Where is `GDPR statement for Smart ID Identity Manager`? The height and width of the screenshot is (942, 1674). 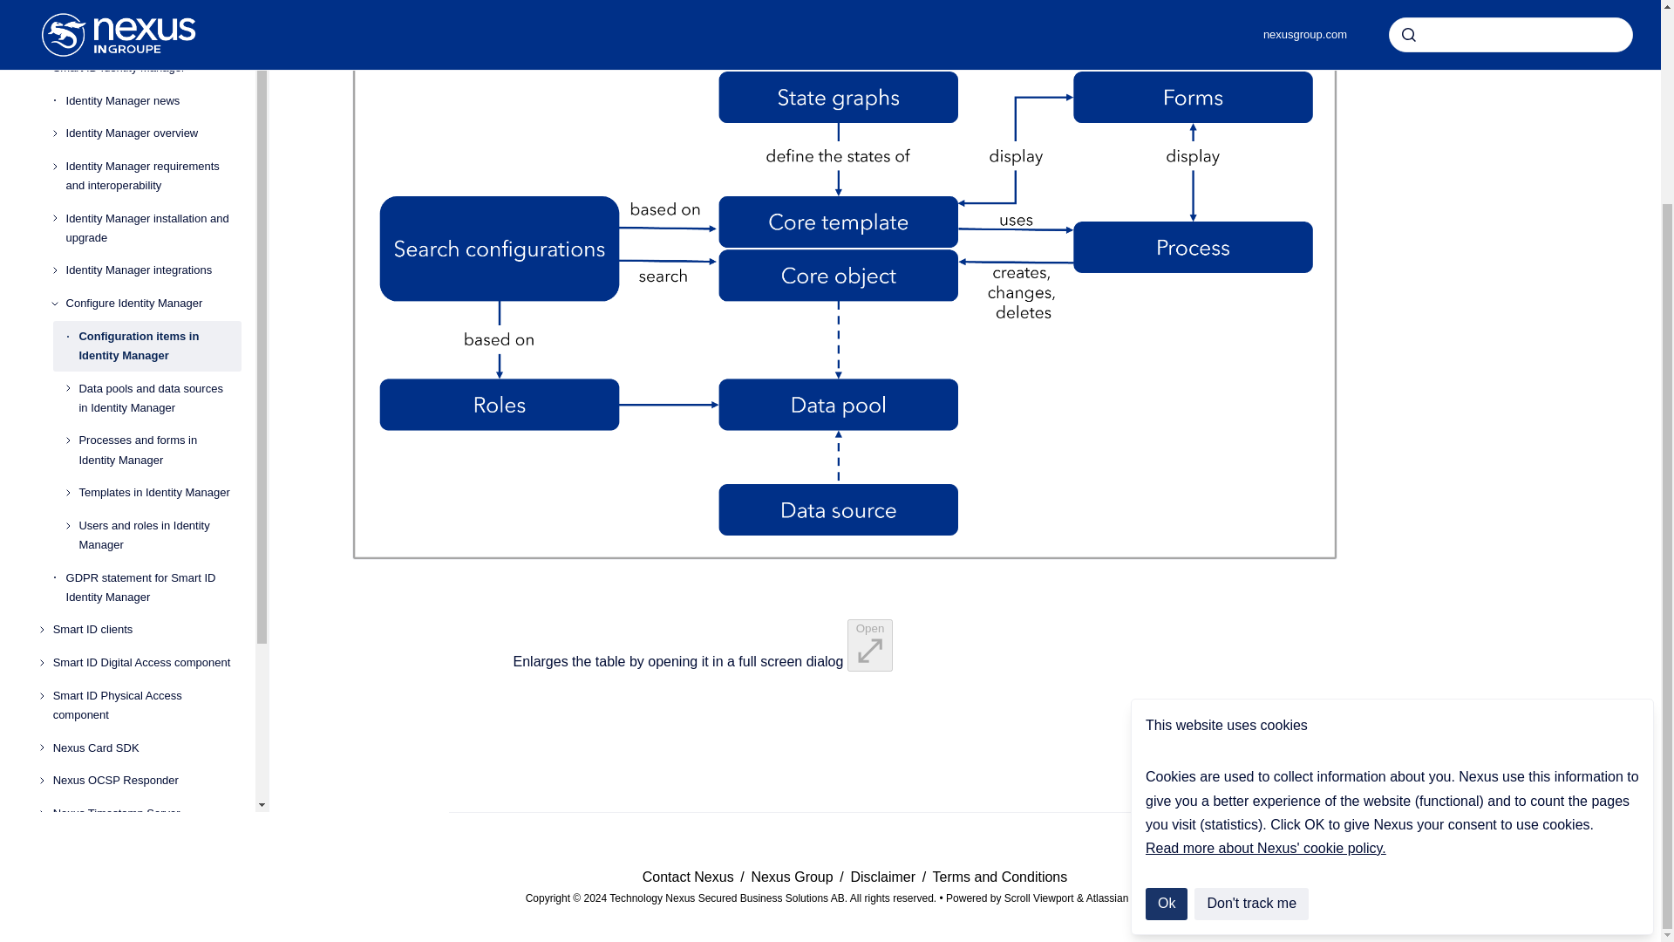
GDPR statement for Smart ID Identity Manager is located at coordinates (153, 469).